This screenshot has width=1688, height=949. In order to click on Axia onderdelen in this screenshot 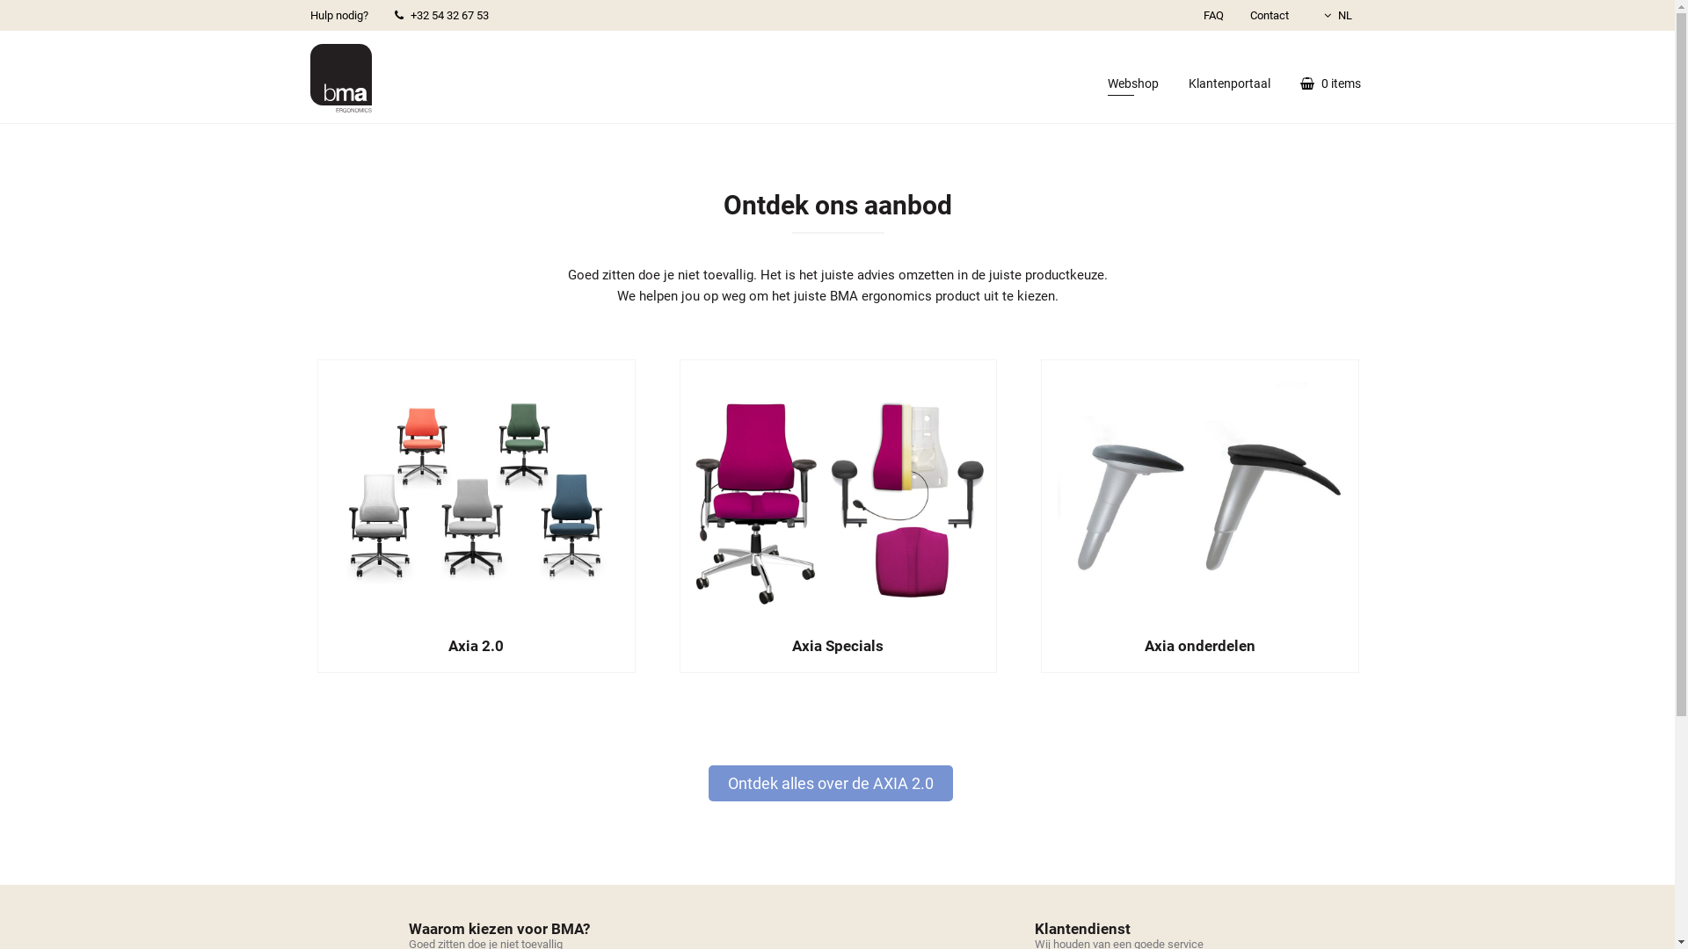, I will do `click(1200, 517)`.